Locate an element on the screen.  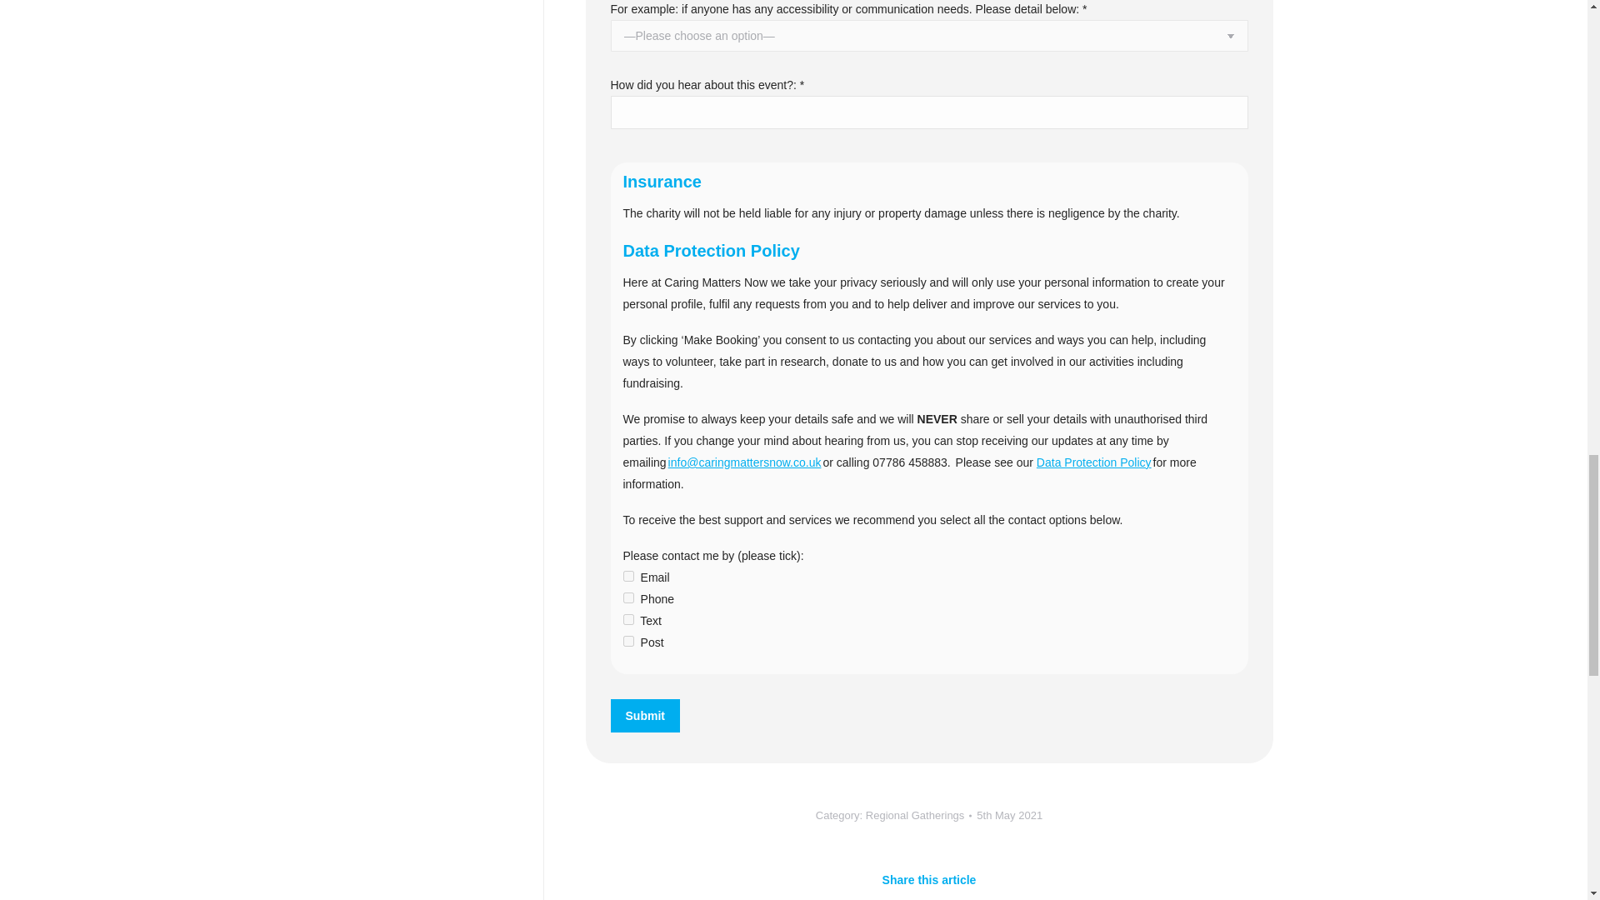
11:11 am is located at coordinates (1009, 815).